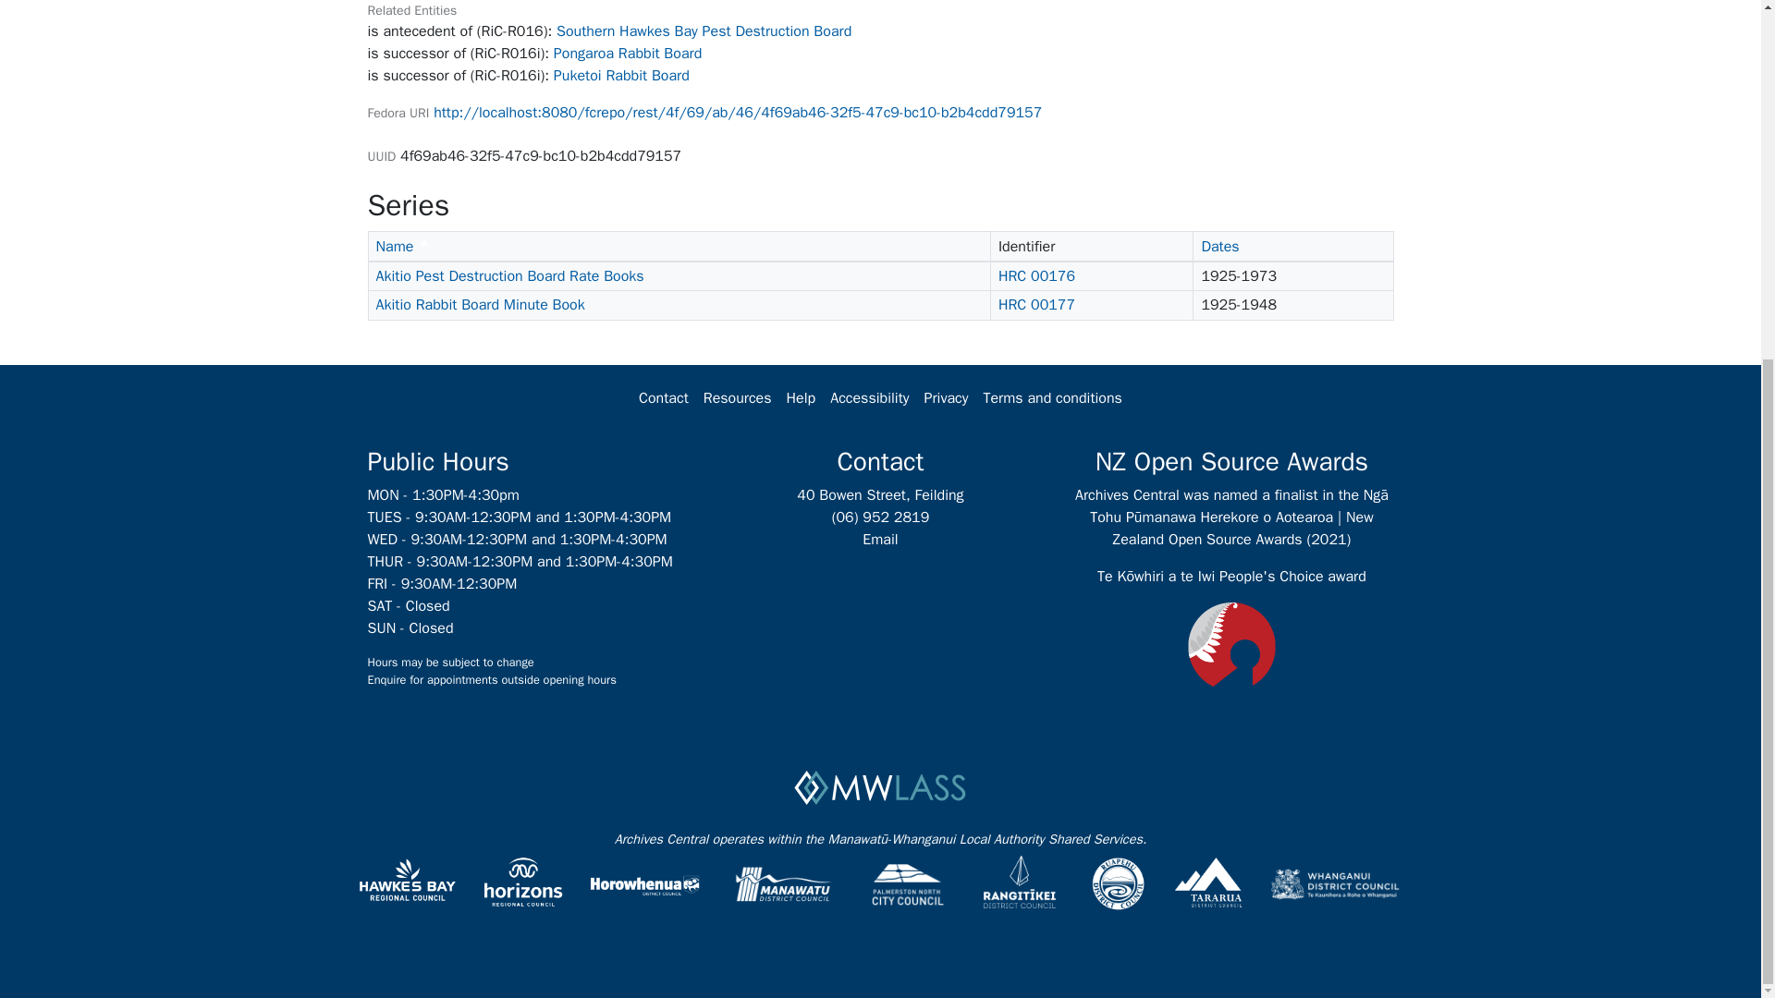  I want to click on Terms and conditions, so click(1052, 398).